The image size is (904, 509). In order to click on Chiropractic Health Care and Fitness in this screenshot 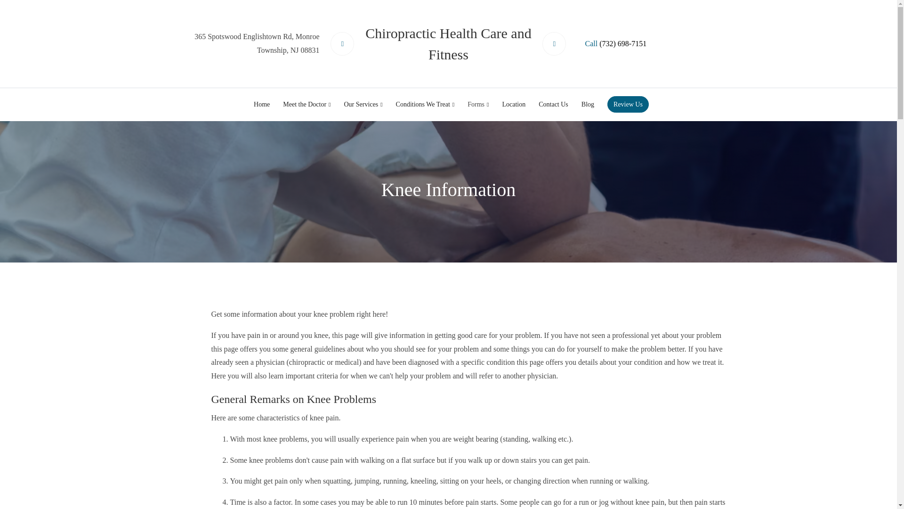, I will do `click(448, 46)`.